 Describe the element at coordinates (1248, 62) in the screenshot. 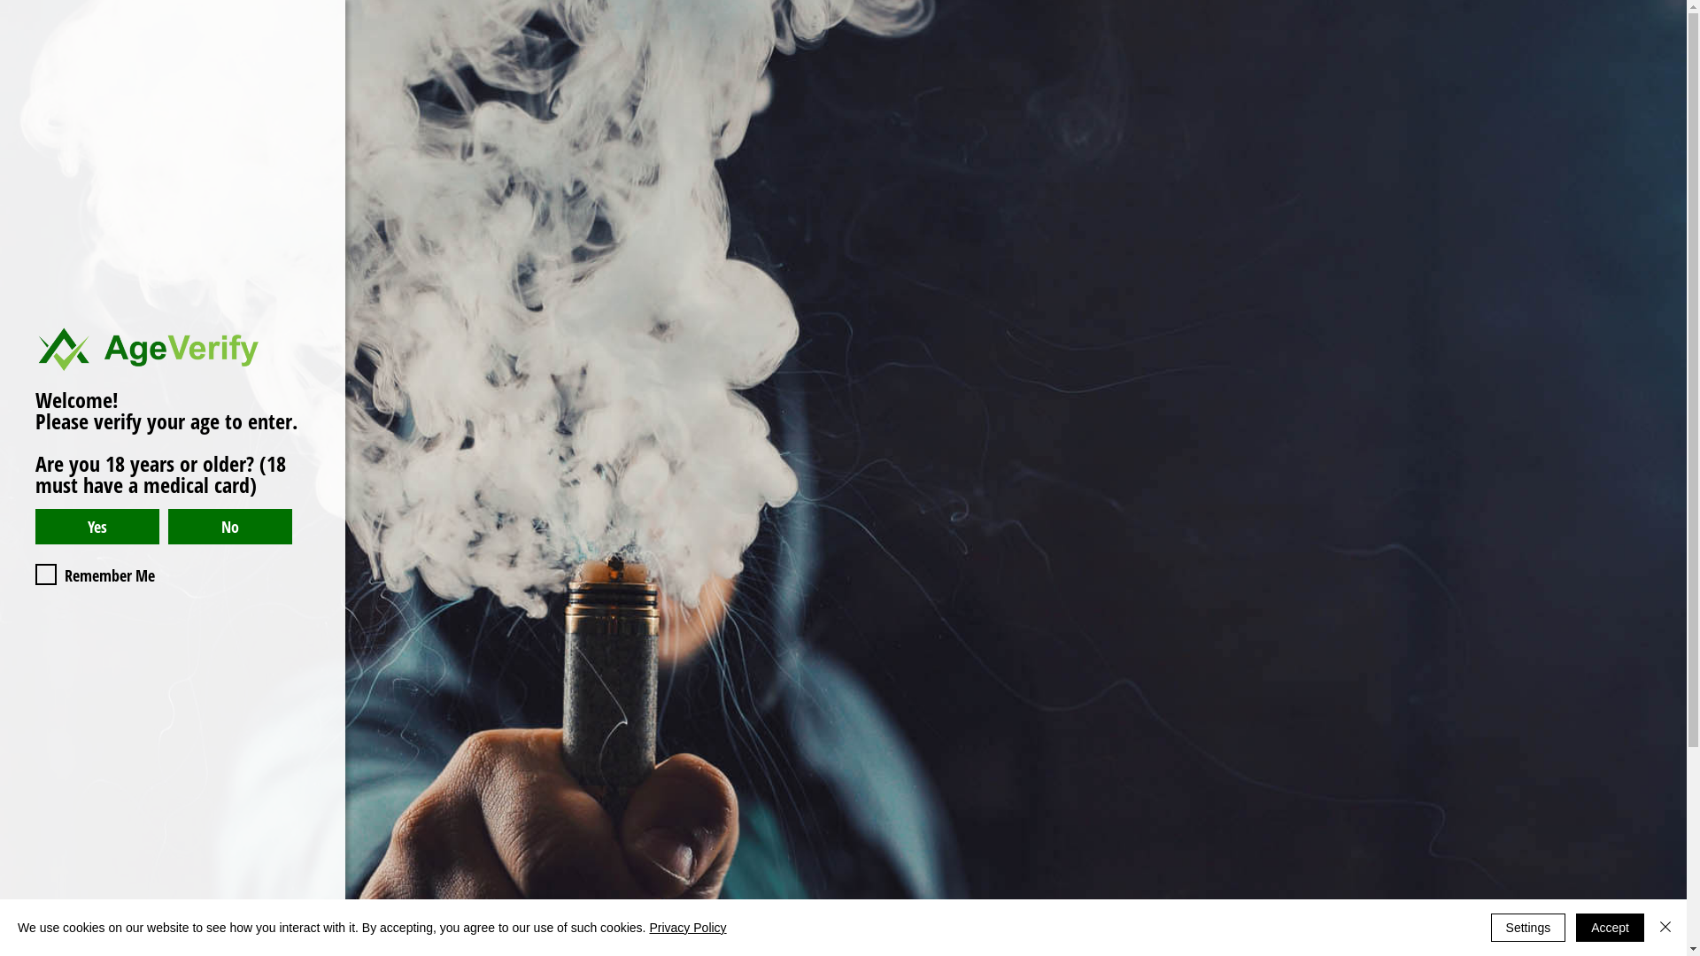

I see `Locations` at that location.